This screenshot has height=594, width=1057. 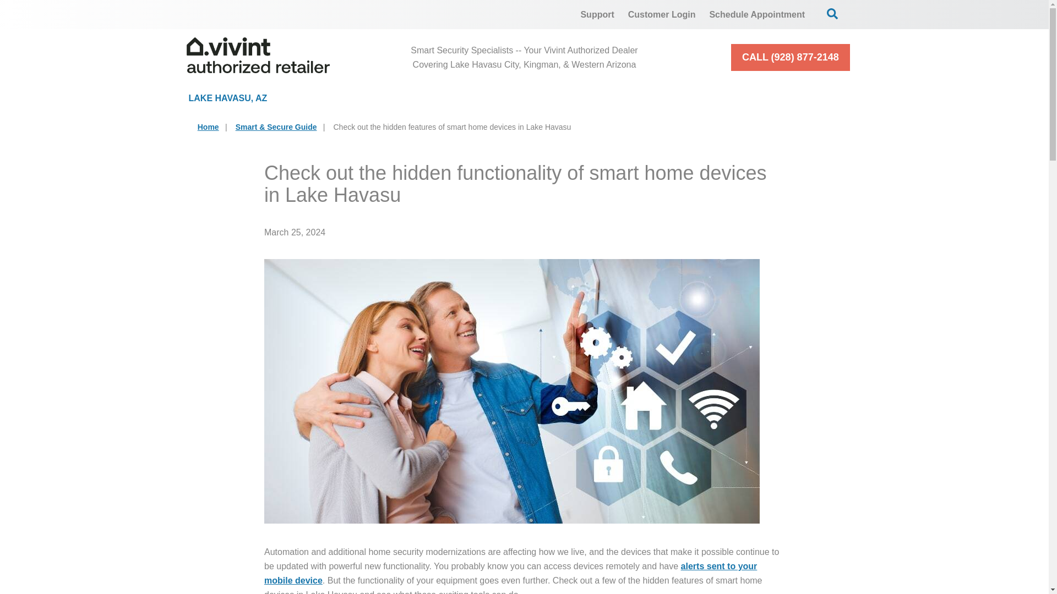 What do you see at coordinates (366, 98) in the screenshot?
I see `Home Security` at bounding box center [366, 98].